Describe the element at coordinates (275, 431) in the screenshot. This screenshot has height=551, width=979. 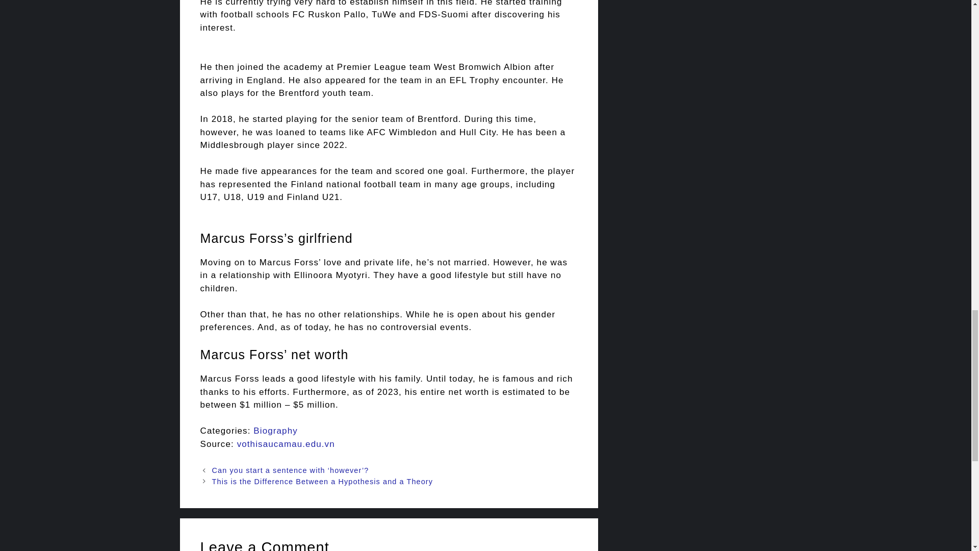
I see `Biography` at that location.